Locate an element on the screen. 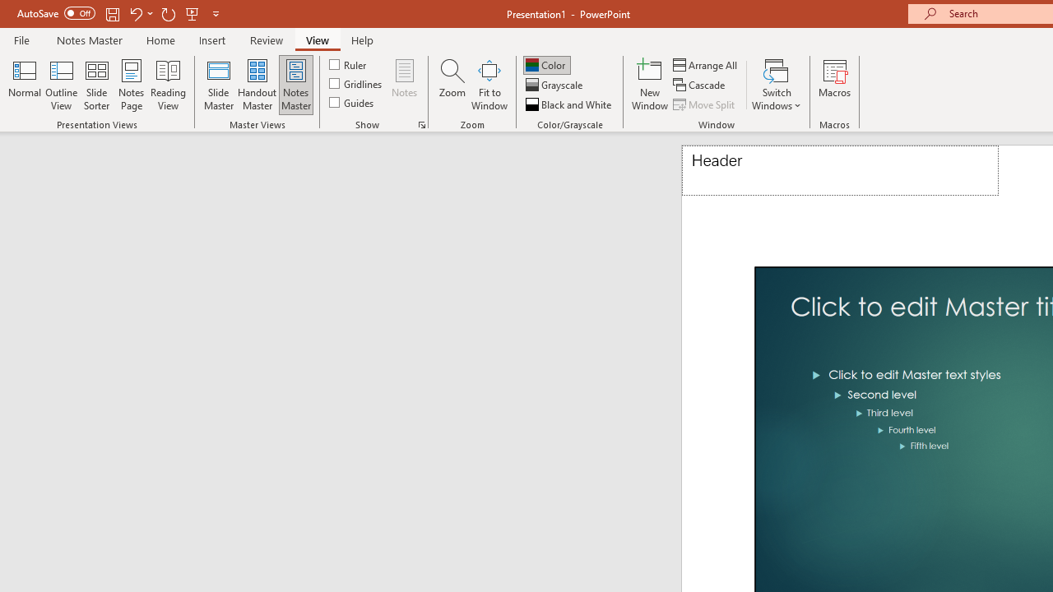 The image size is (1053, 592). Notes is located at coordinates (405, 84).